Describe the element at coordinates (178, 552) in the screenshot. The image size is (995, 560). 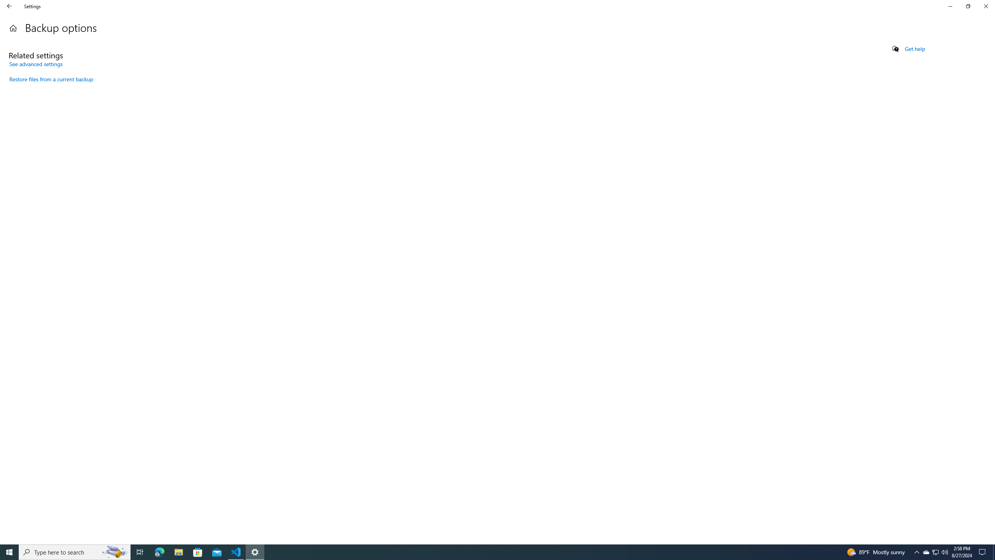
I see `User Promoted Notification Area` at that location.